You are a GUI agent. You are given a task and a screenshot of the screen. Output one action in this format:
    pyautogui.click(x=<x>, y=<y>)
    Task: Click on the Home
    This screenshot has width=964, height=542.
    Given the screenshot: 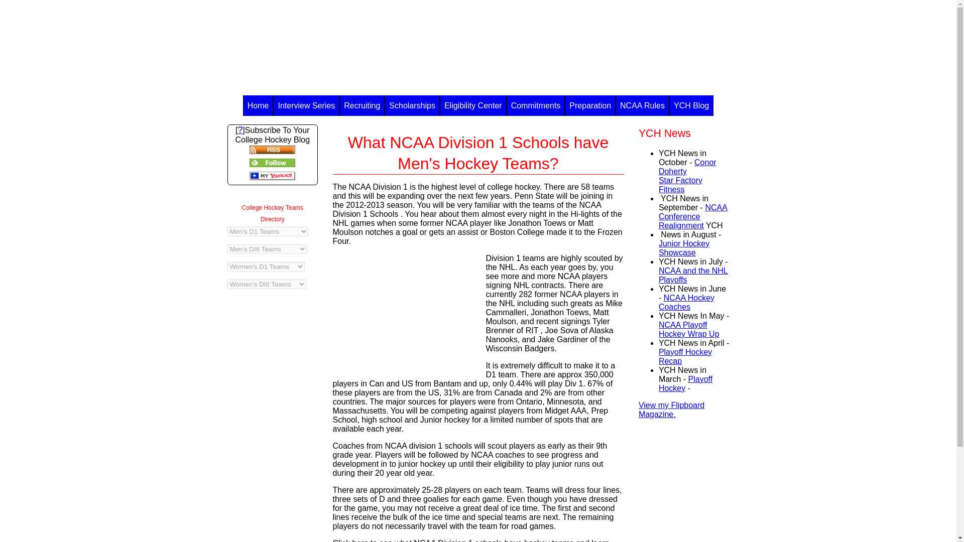 What is the action you would take?
    pyautogui.click(x=258, y=105)
    